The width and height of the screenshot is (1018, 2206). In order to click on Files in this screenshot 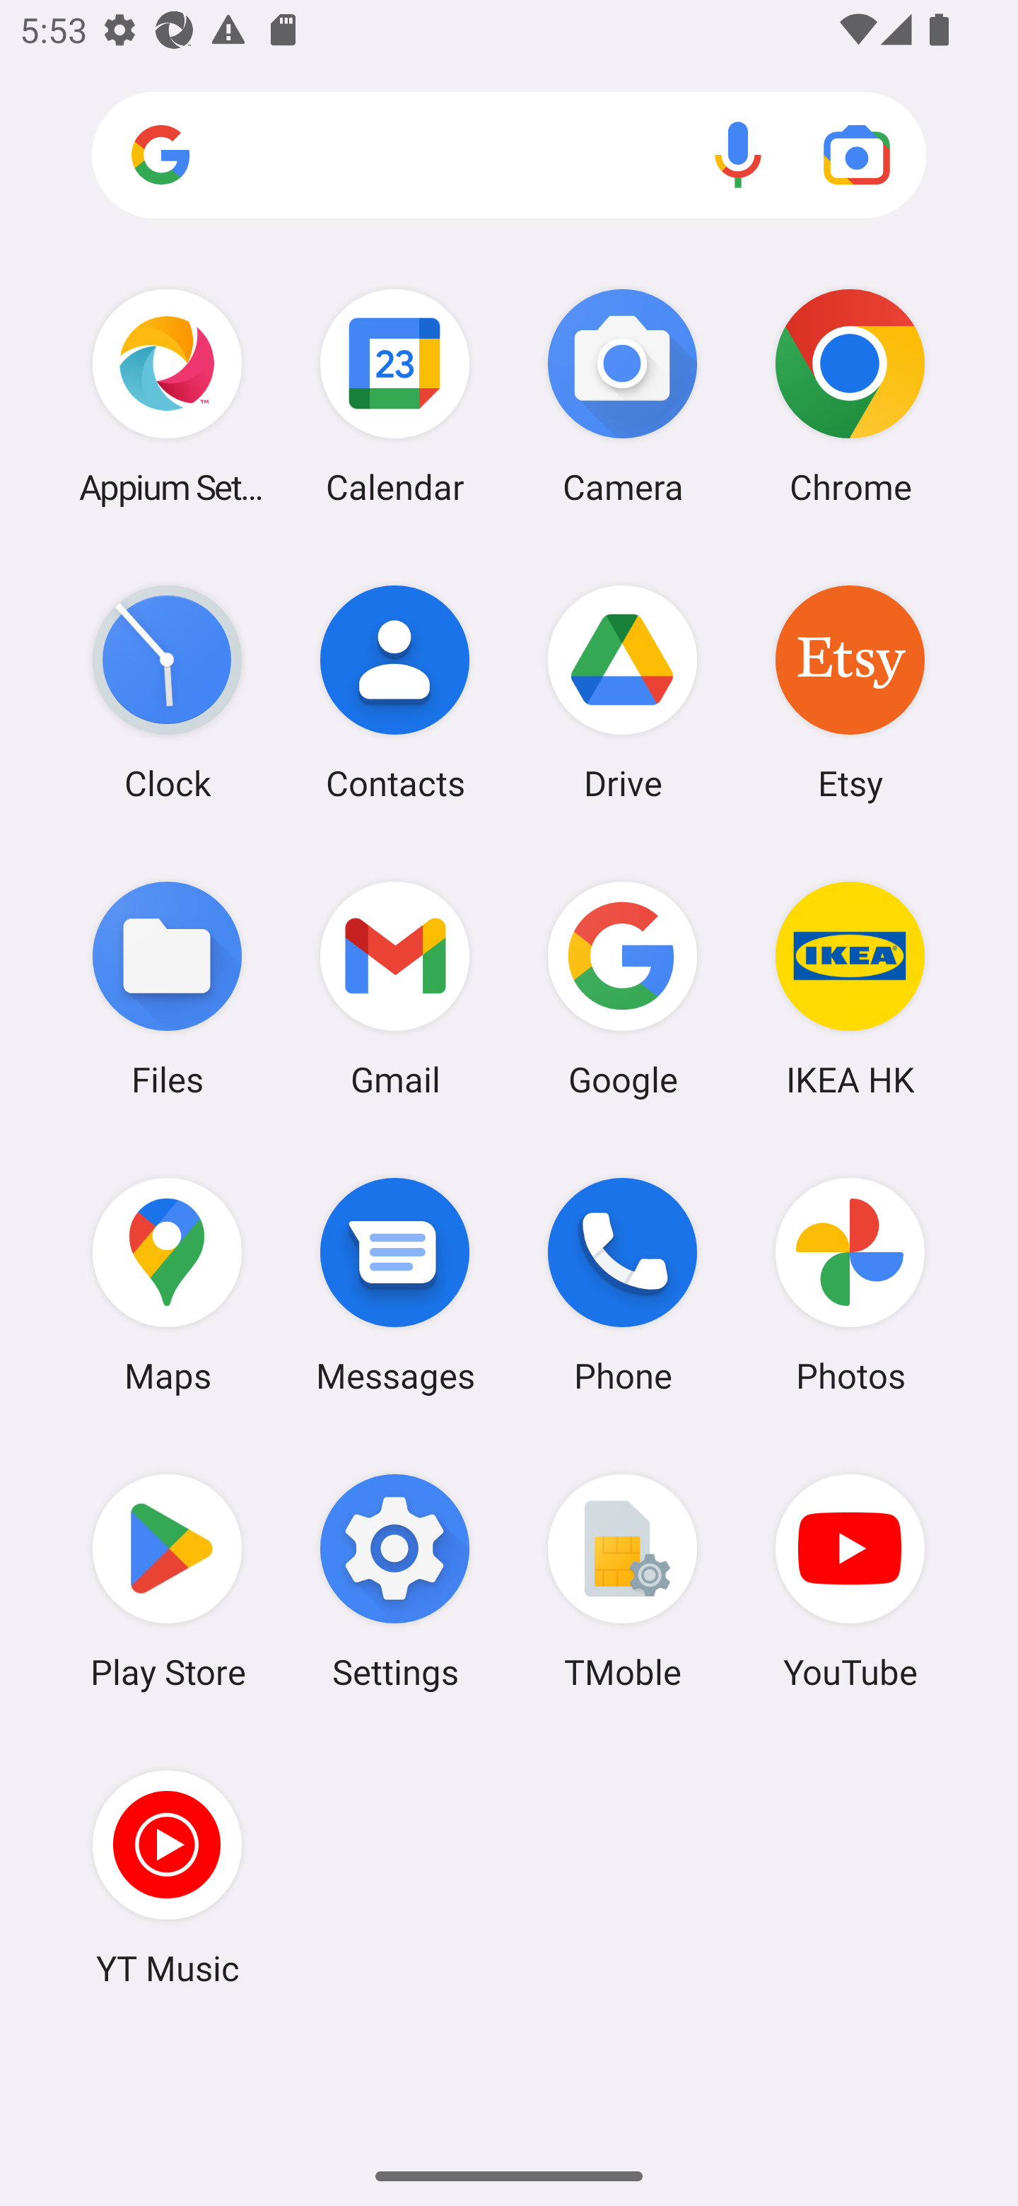, I will do `click(167, 988)`.